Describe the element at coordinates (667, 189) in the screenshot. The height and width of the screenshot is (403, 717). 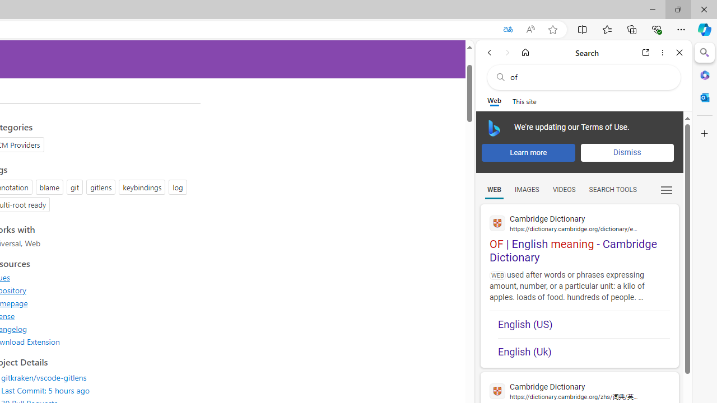
I see `Preferences` at that location.